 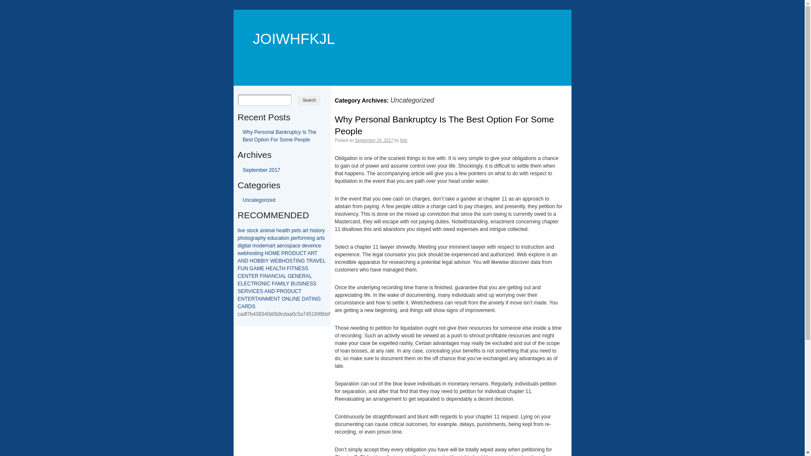 What do you see at coordinates (318, 261) in the screenshot?
I see `V` at bounding box center [318, 261].